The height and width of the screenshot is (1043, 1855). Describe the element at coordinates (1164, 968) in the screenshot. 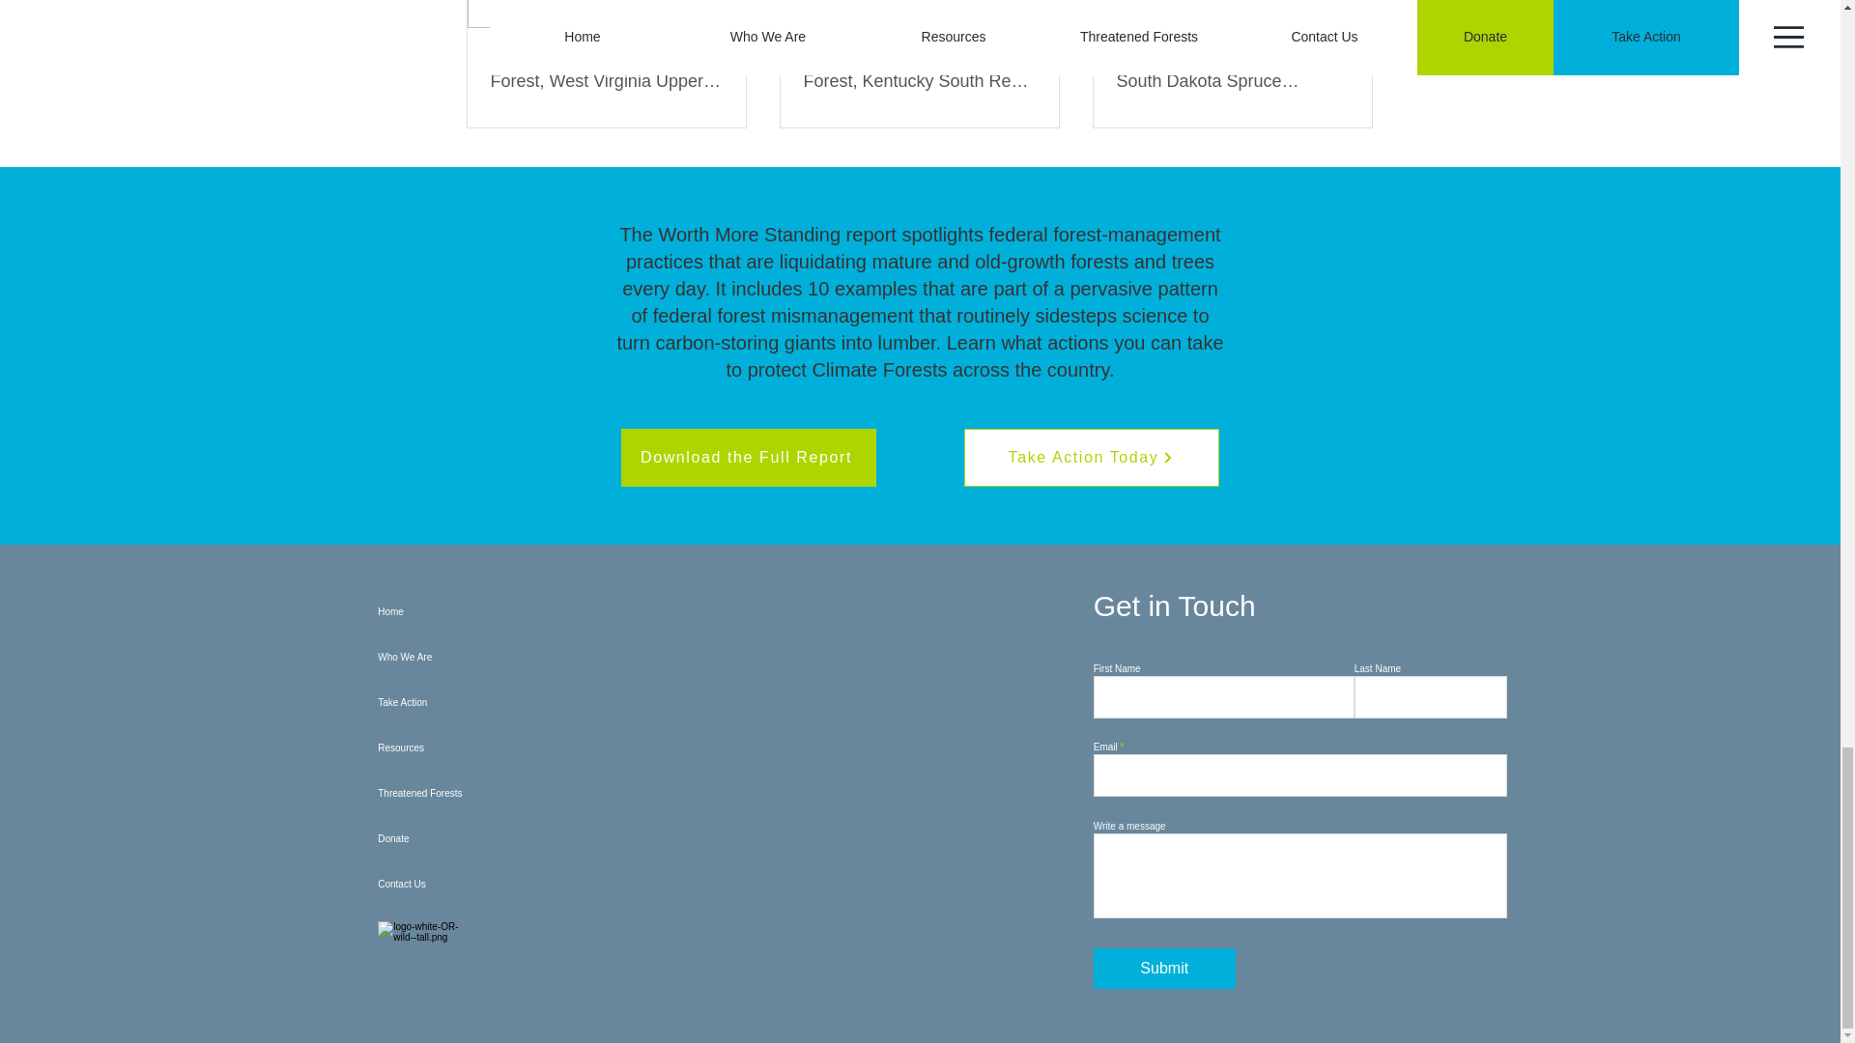

I see `Submit` at that location.